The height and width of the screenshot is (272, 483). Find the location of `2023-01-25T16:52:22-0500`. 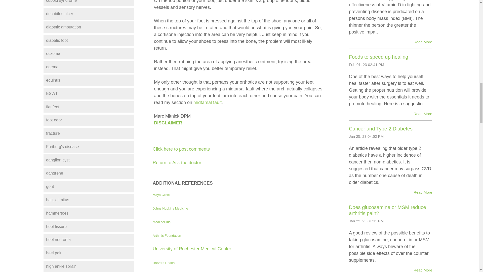

2023-01-25T16:52:22-0500 is located at coordinates (366, 136).